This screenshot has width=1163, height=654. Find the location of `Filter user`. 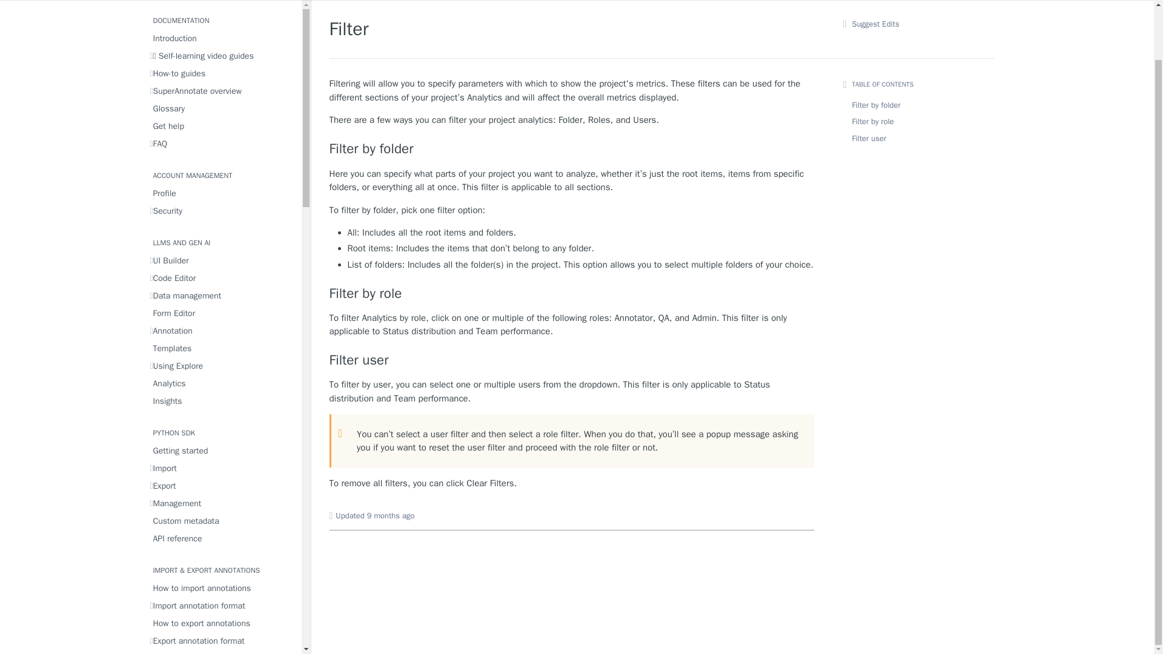

Filter user is located at coordinates (572, 360).